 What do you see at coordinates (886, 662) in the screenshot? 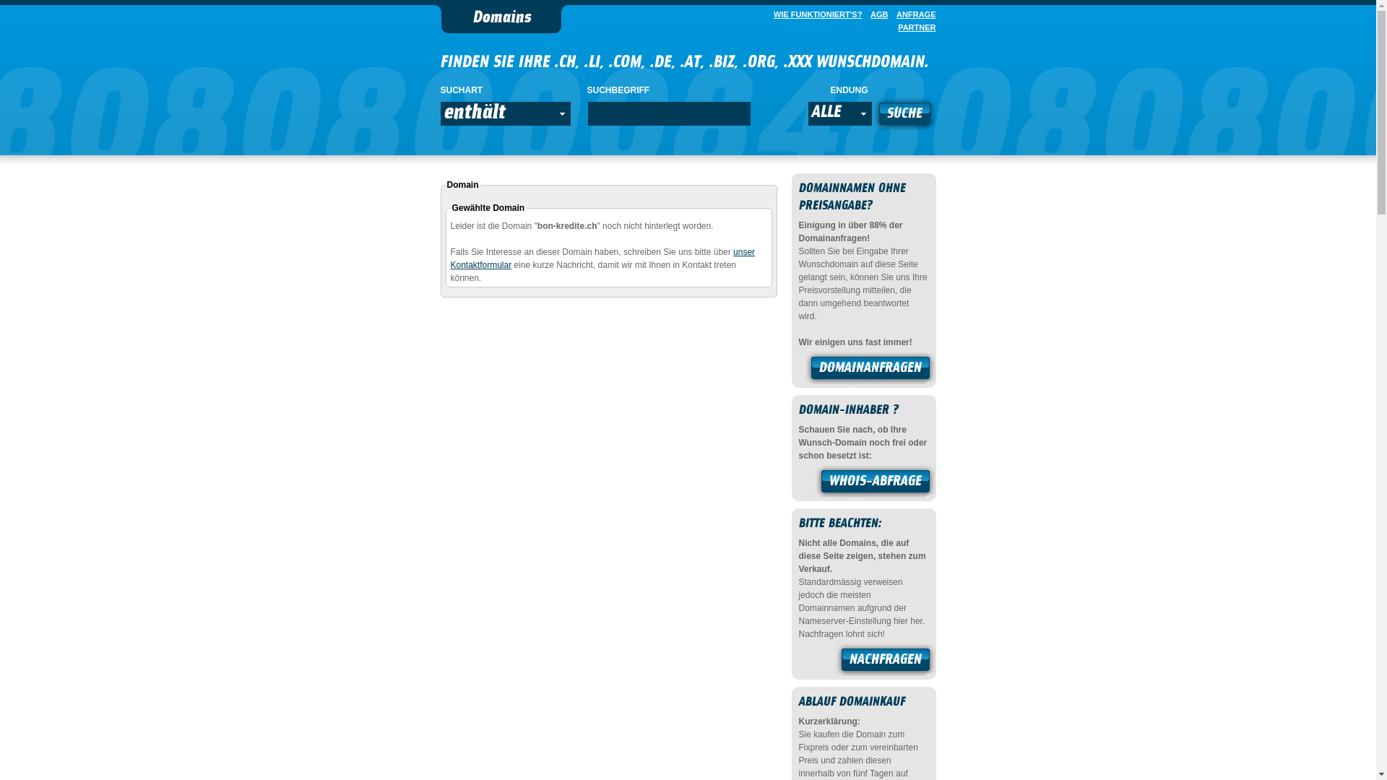
I see `NACHFRAGEN` at bounding box center [886, 662].